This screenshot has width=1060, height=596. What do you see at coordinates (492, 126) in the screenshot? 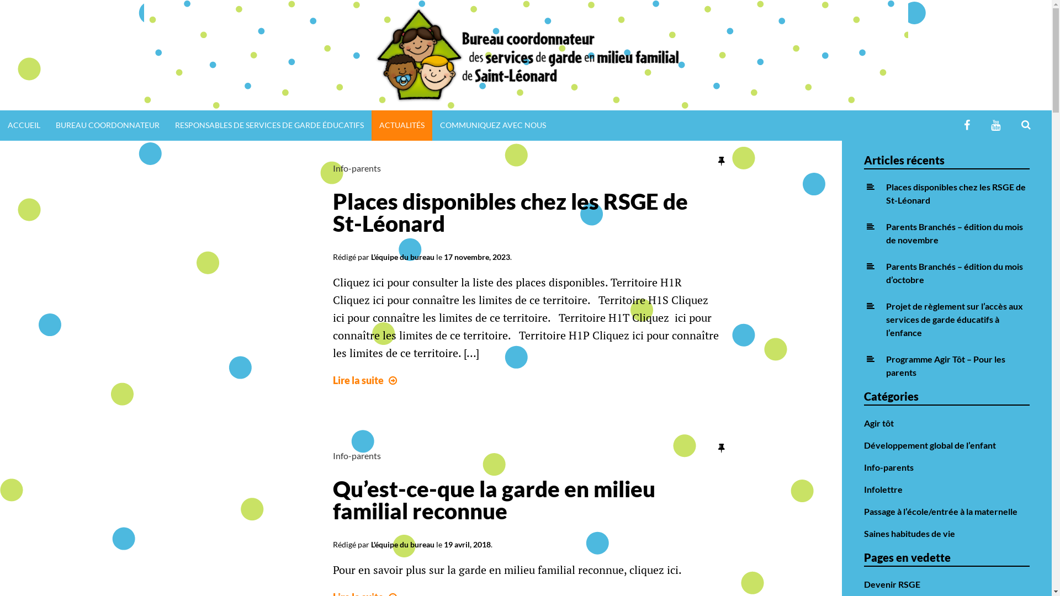
I see `COMMUNIQUEZ AVEC NOUS` at bounding box center [492, 126].